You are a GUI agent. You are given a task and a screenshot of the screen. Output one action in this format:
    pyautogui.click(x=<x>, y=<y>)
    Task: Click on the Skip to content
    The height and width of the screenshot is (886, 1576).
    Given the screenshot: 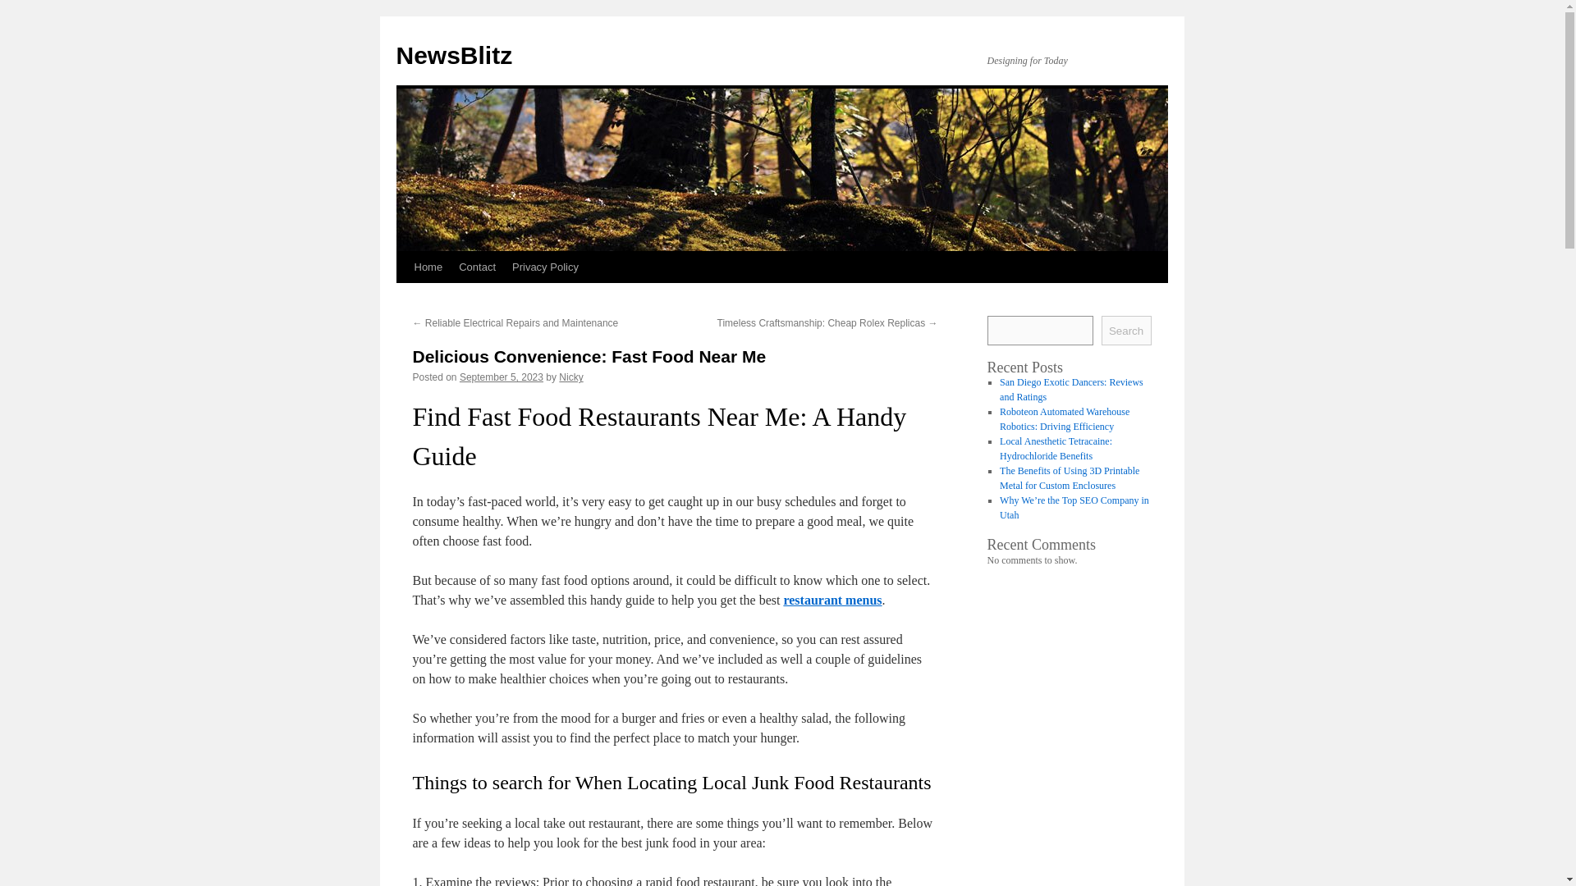 What is the action you would take?
    pyautogui.click(x=403, y=297)
    